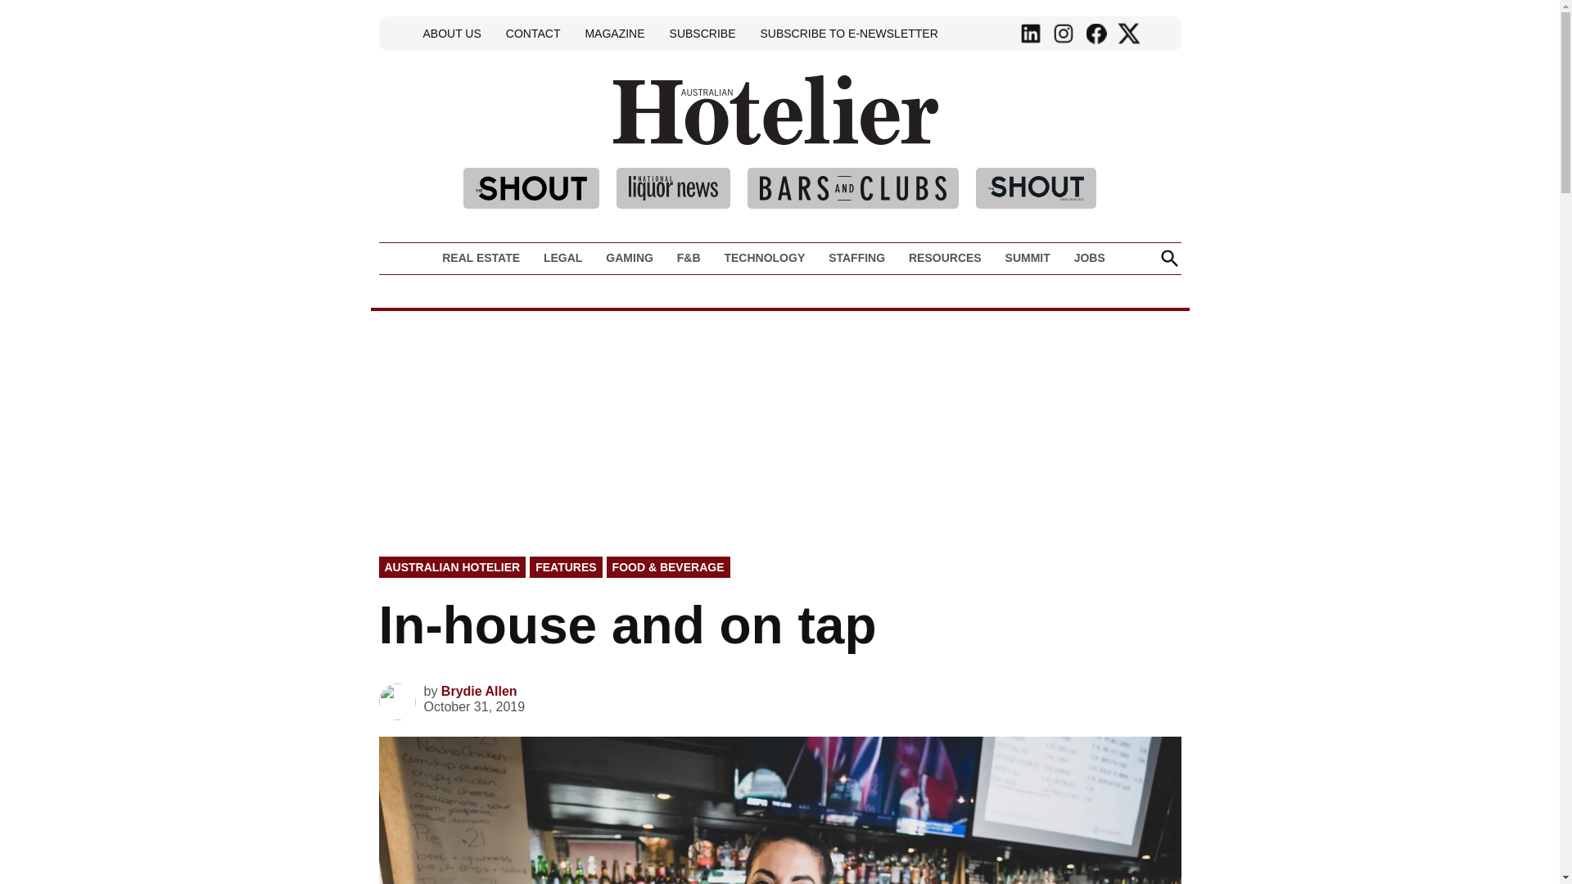  What do you see at coordinates (994, 134) in the screenshot?
I see `Australian Hotelier` at bounding box center [994, 134].